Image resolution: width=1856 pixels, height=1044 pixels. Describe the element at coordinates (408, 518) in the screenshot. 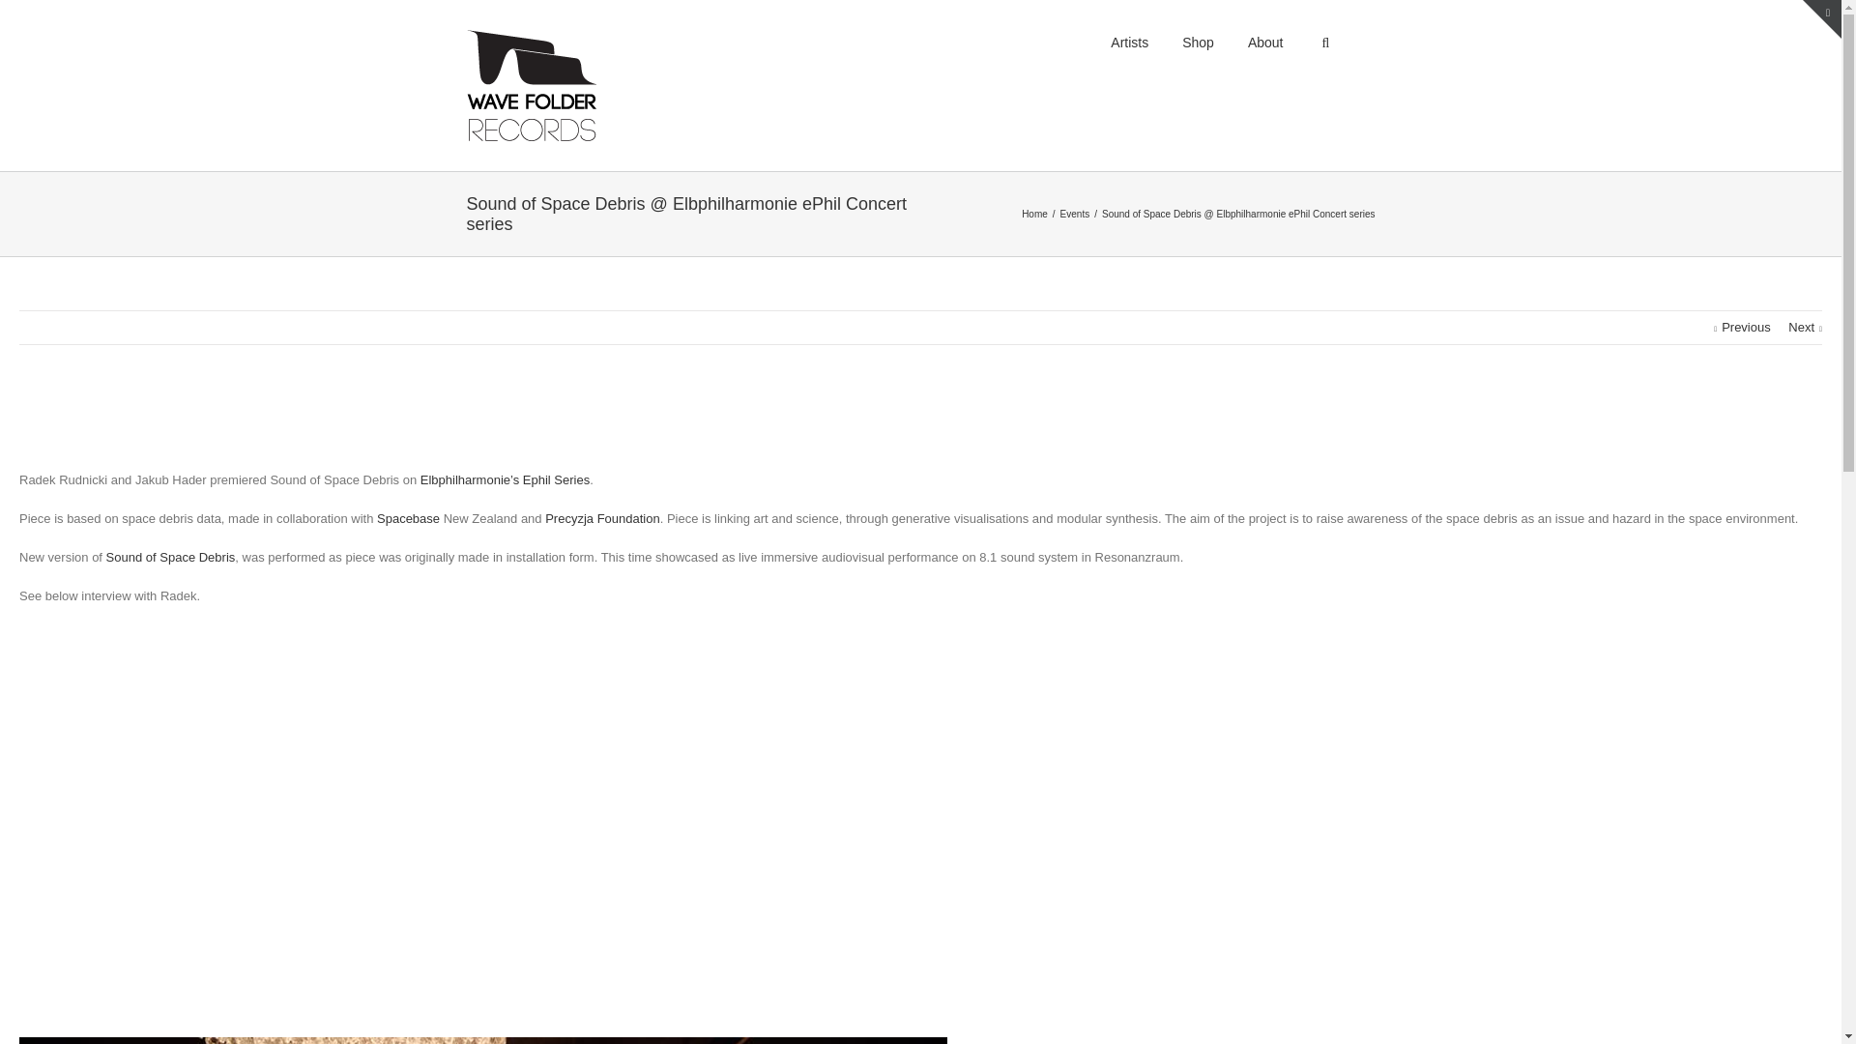

I see `Spacebase` at that location.